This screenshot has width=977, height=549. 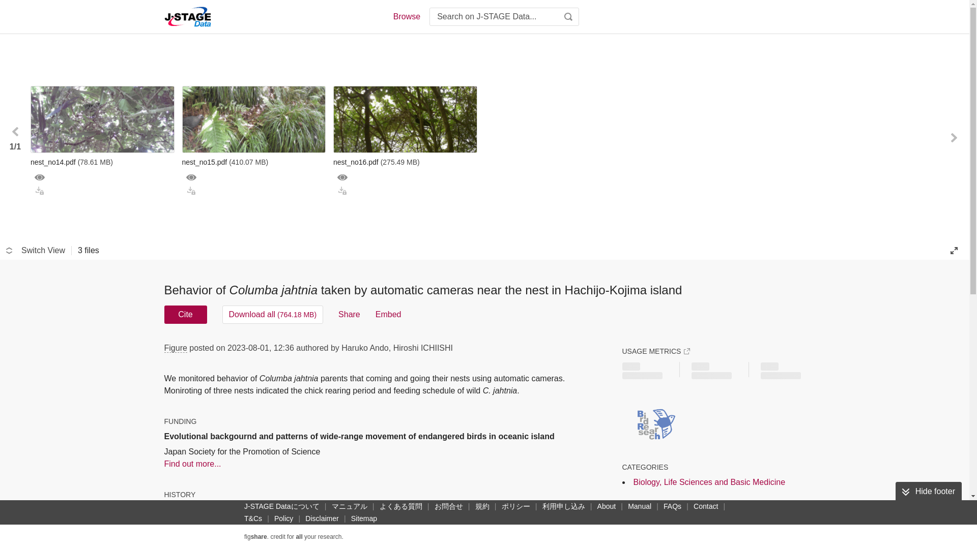 I want to click on Biology, Life Sciences and Basic Medicine, so click(x=709, y=482).